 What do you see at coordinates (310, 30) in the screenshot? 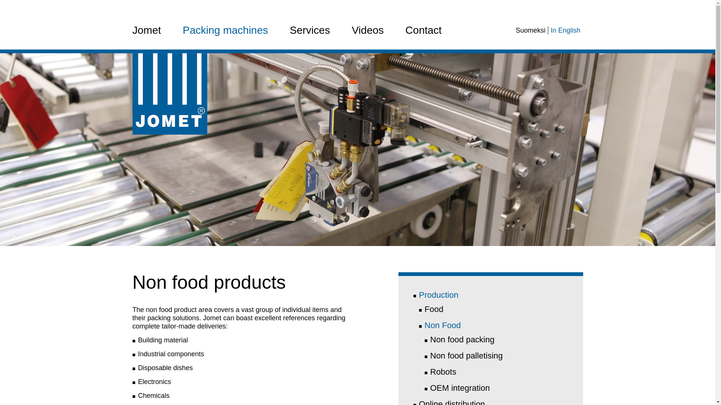
I see `Services` at bounding box center [310, 30].